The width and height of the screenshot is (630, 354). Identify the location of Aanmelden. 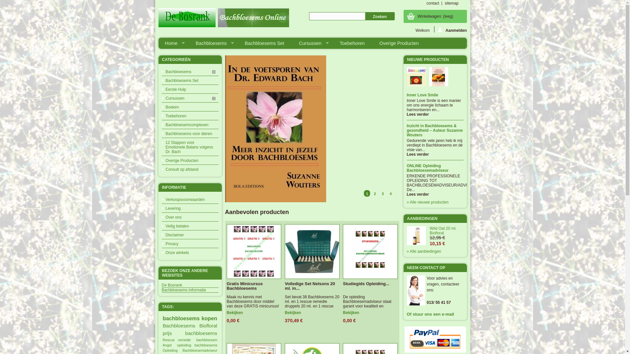
(451, 29).